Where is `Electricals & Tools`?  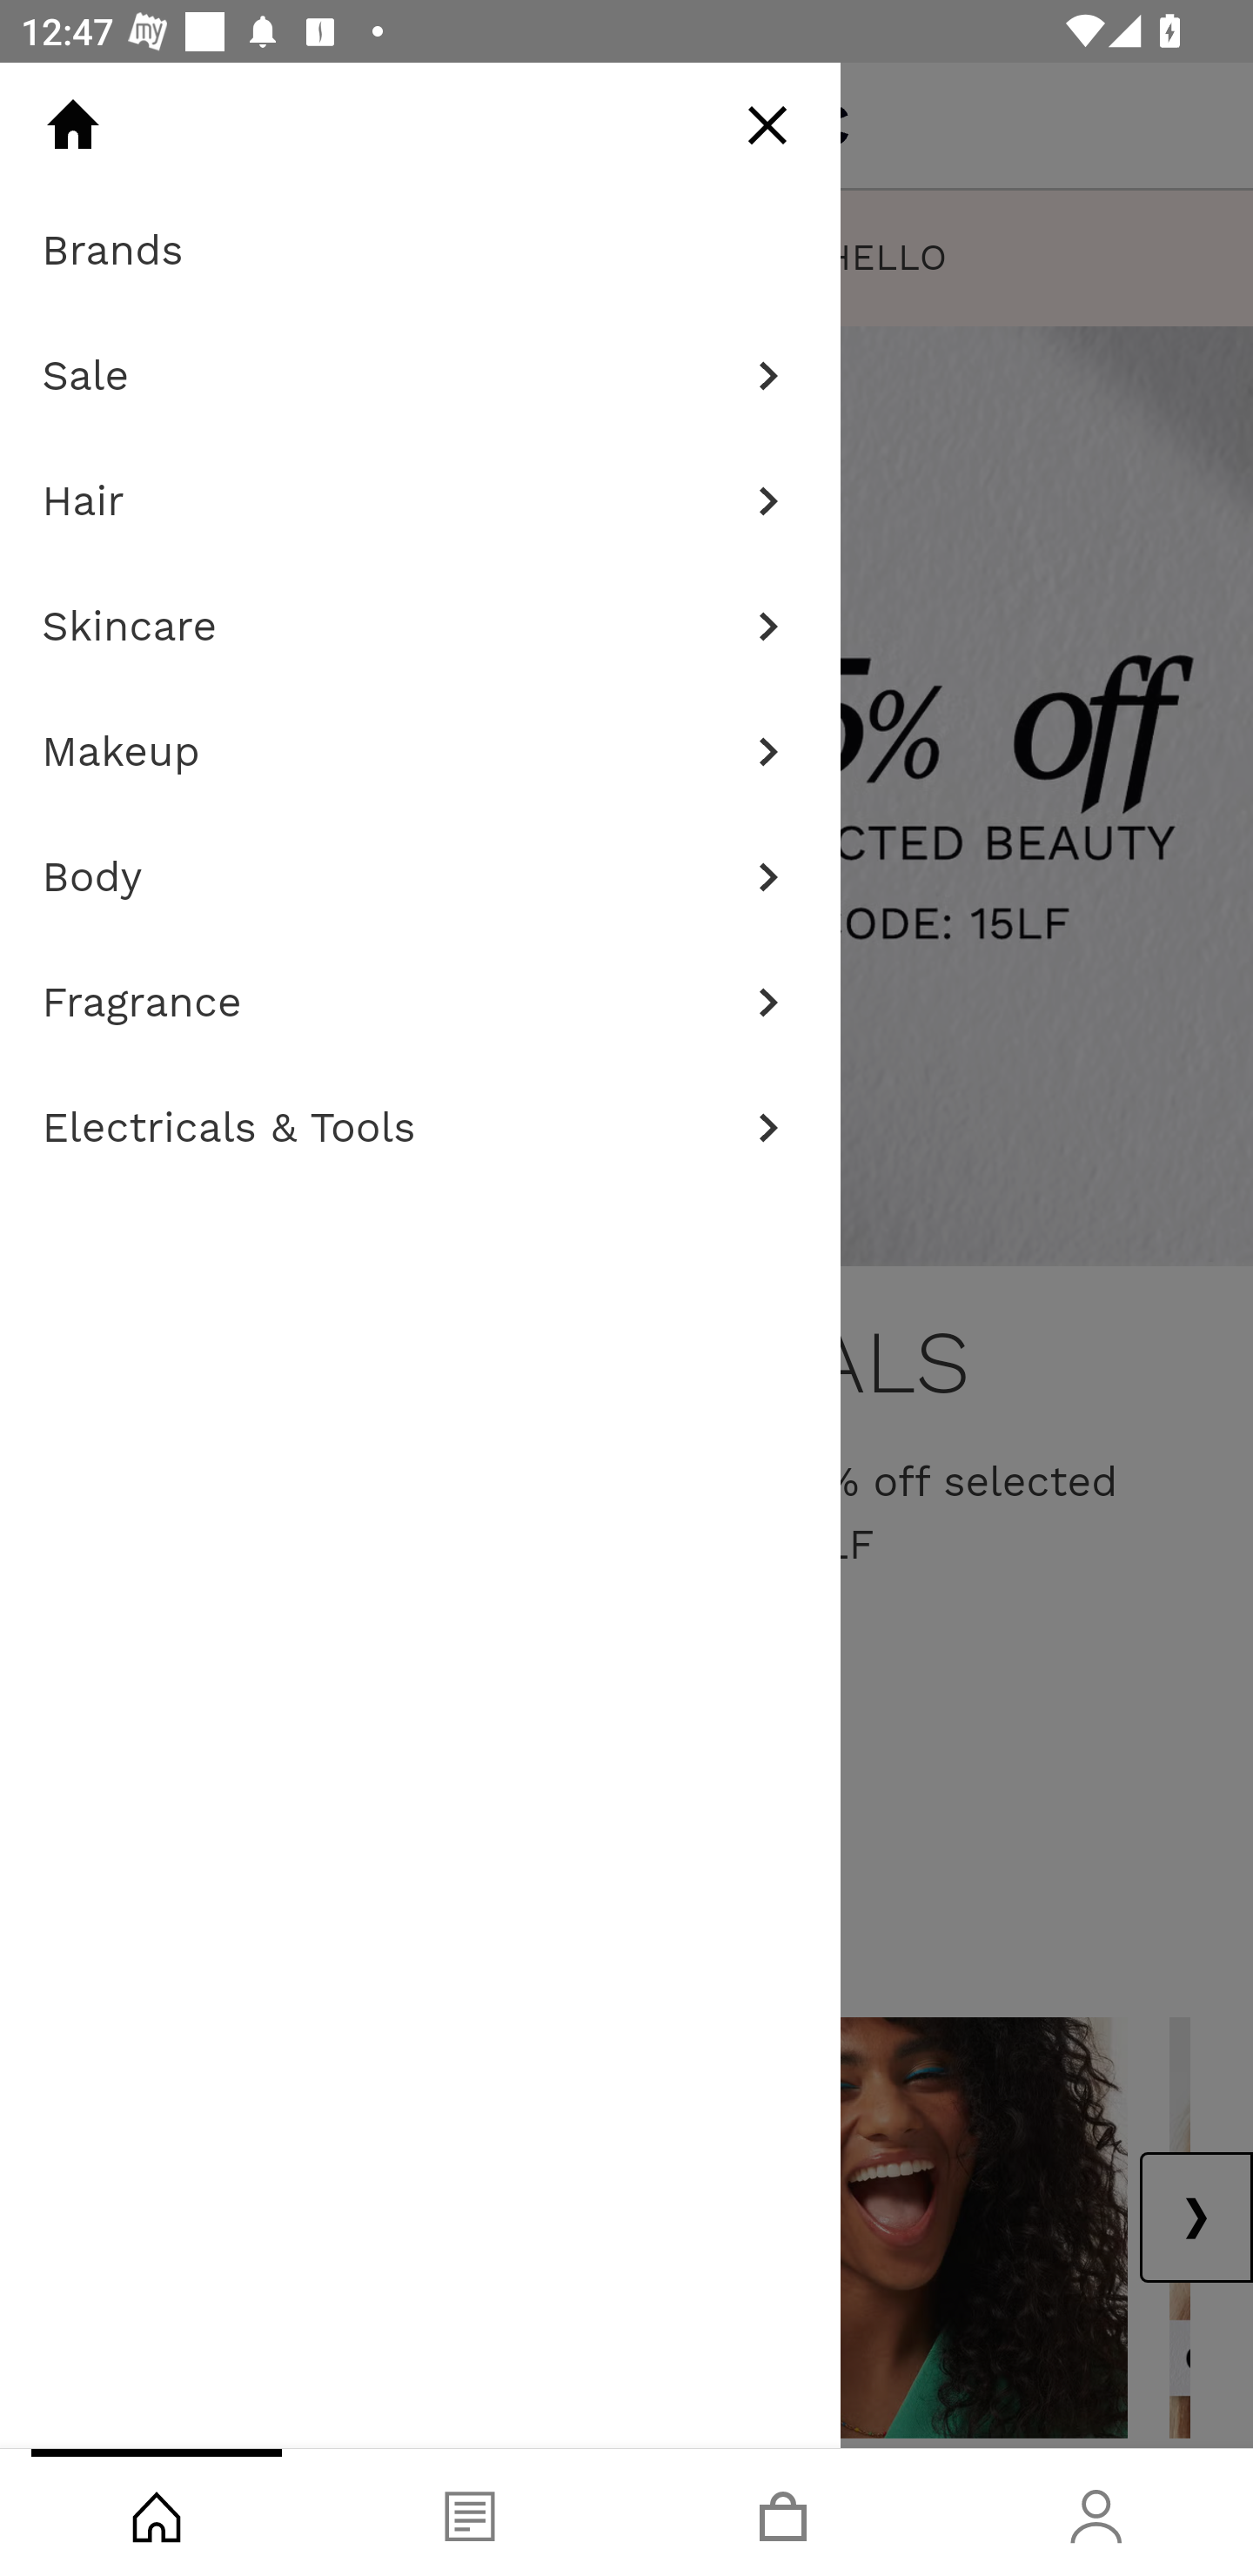
Electricals & Tools is located at coordinates (420, 1128).